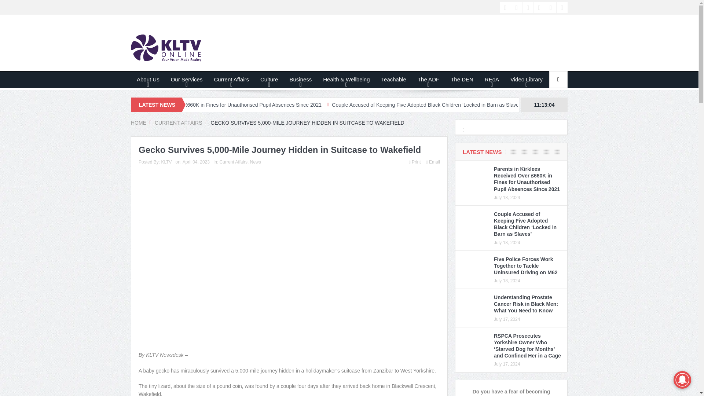 The image size is (704, 396). What do you see at coordinates (234, 162) in the screenshot?
I see `View all posts in Current Affairs` at bounding box center [234, 162].